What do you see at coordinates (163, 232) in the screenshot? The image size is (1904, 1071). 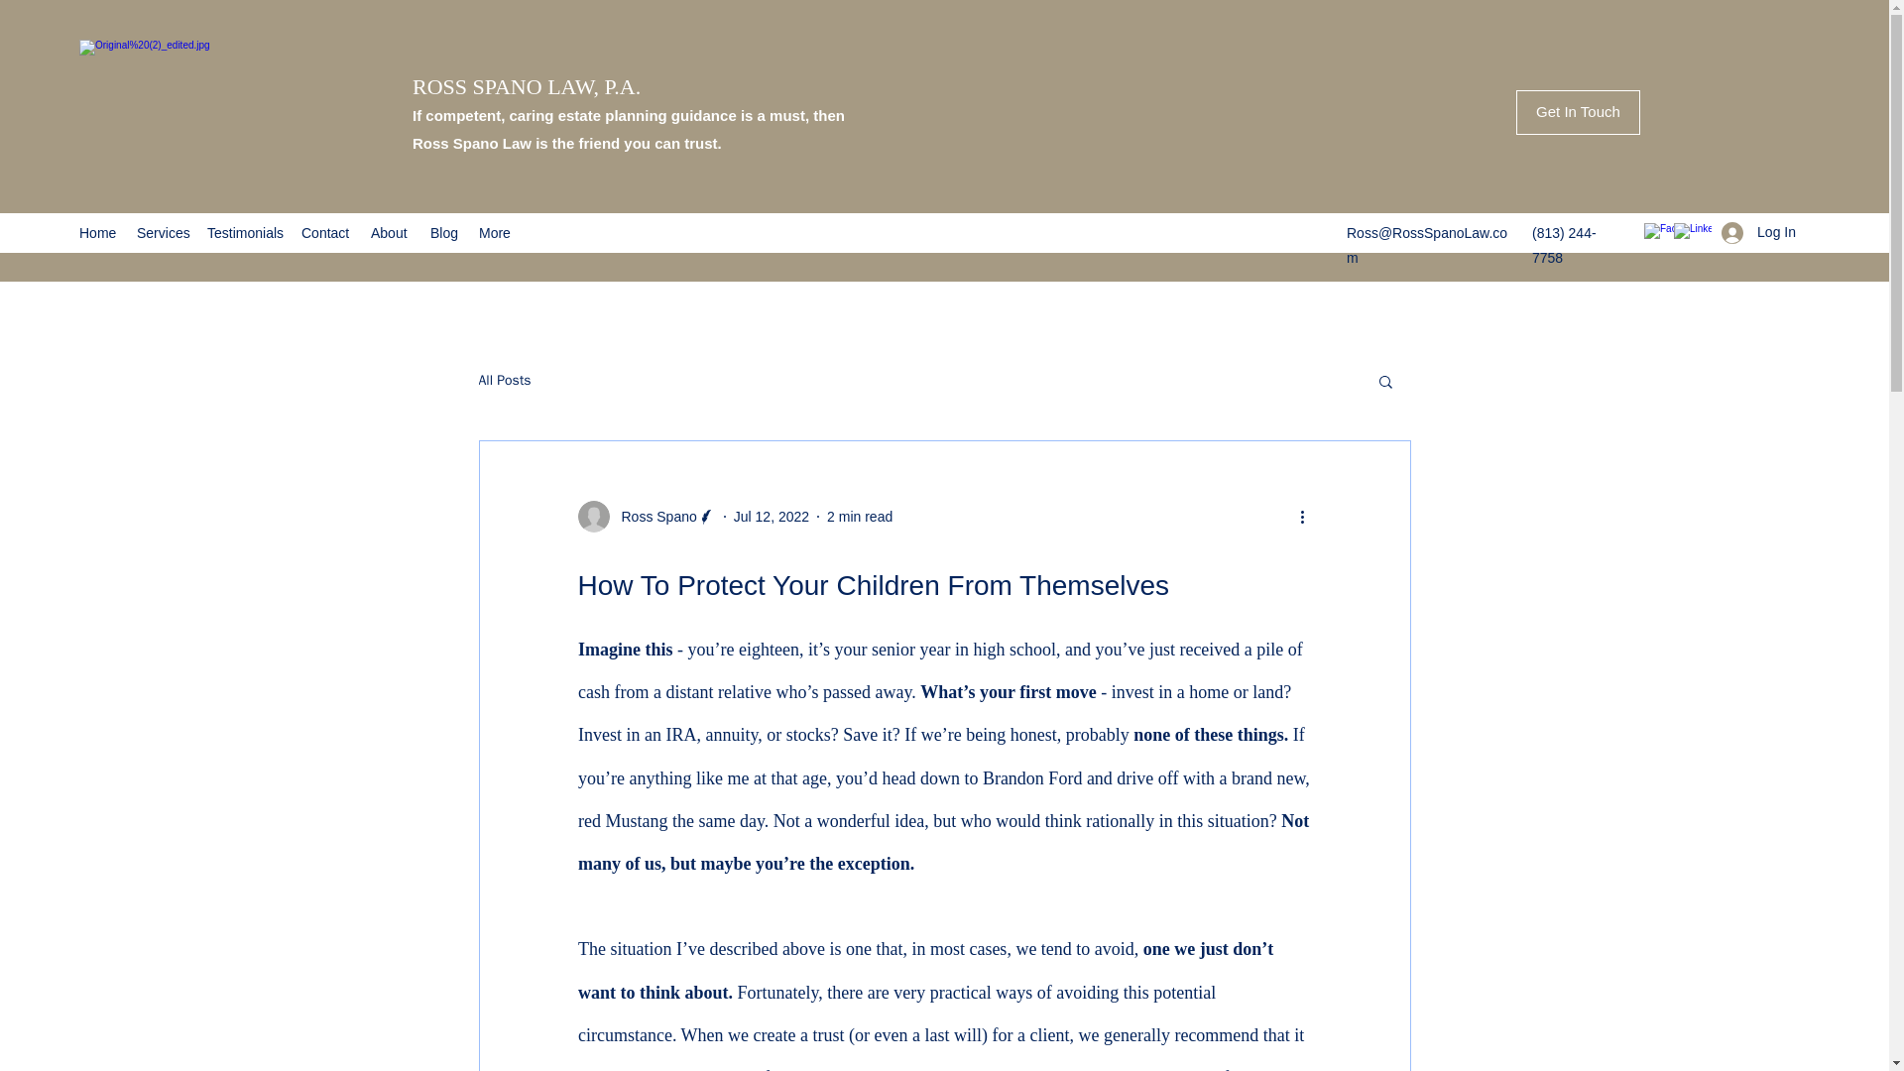 I see `Services` at bounding box center [163, 232].